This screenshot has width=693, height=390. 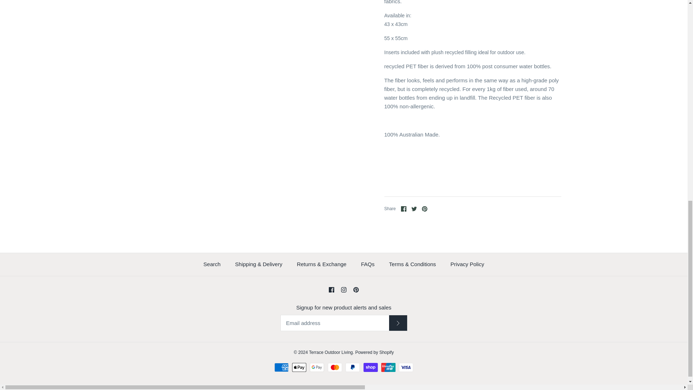 I want to click on Instagram, so click(x=344, y=290).